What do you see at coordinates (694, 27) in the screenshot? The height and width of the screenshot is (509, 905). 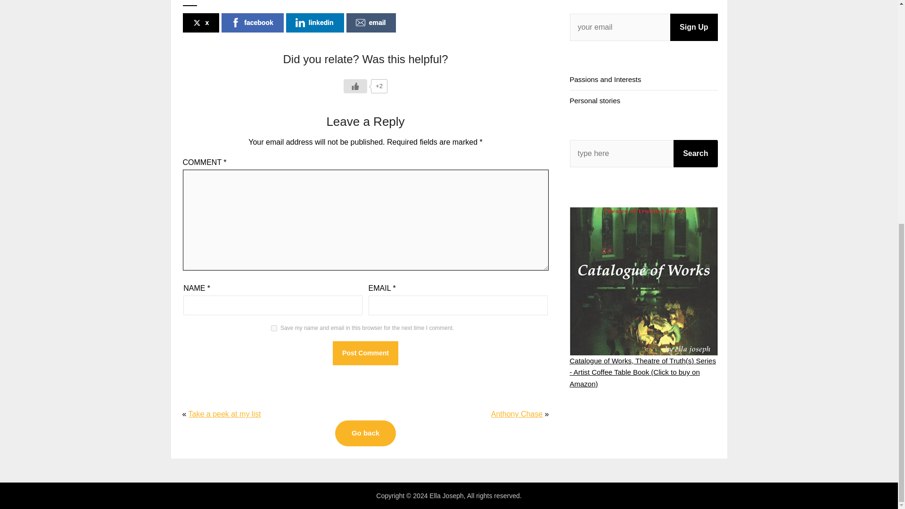 I see `Sign Up` at bounding box center [694, 27].